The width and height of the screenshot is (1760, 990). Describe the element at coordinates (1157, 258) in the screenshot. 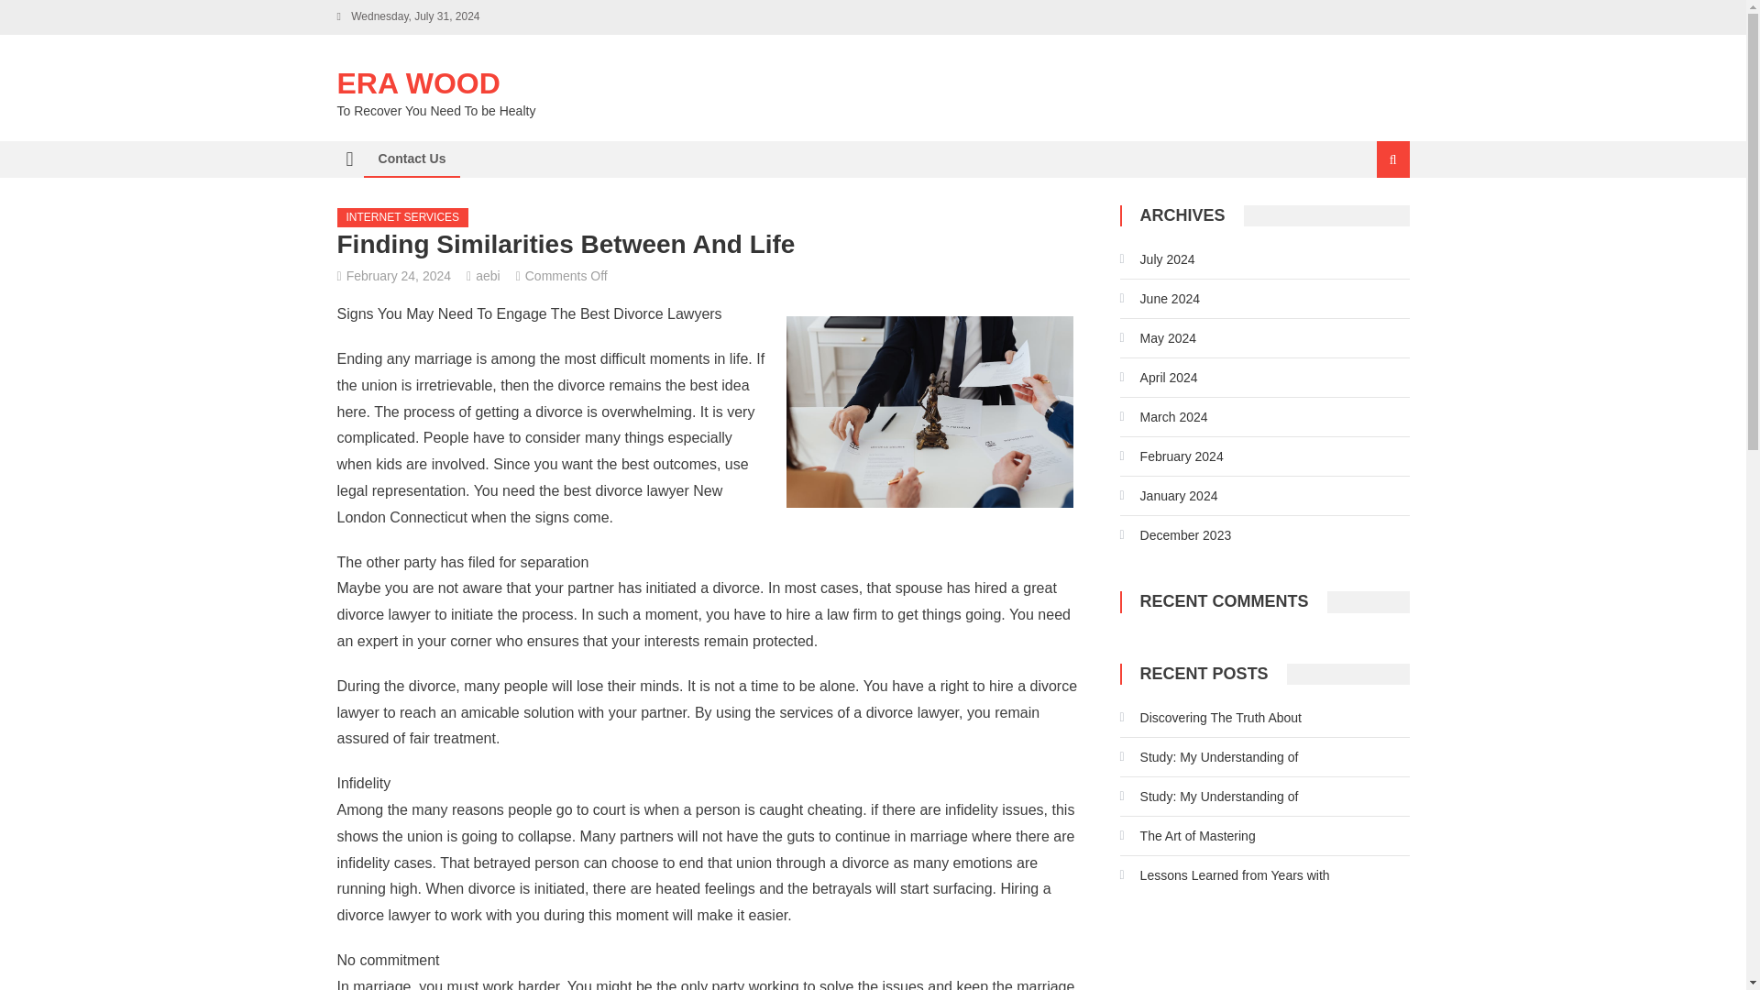

I see `July 2024` at that location.